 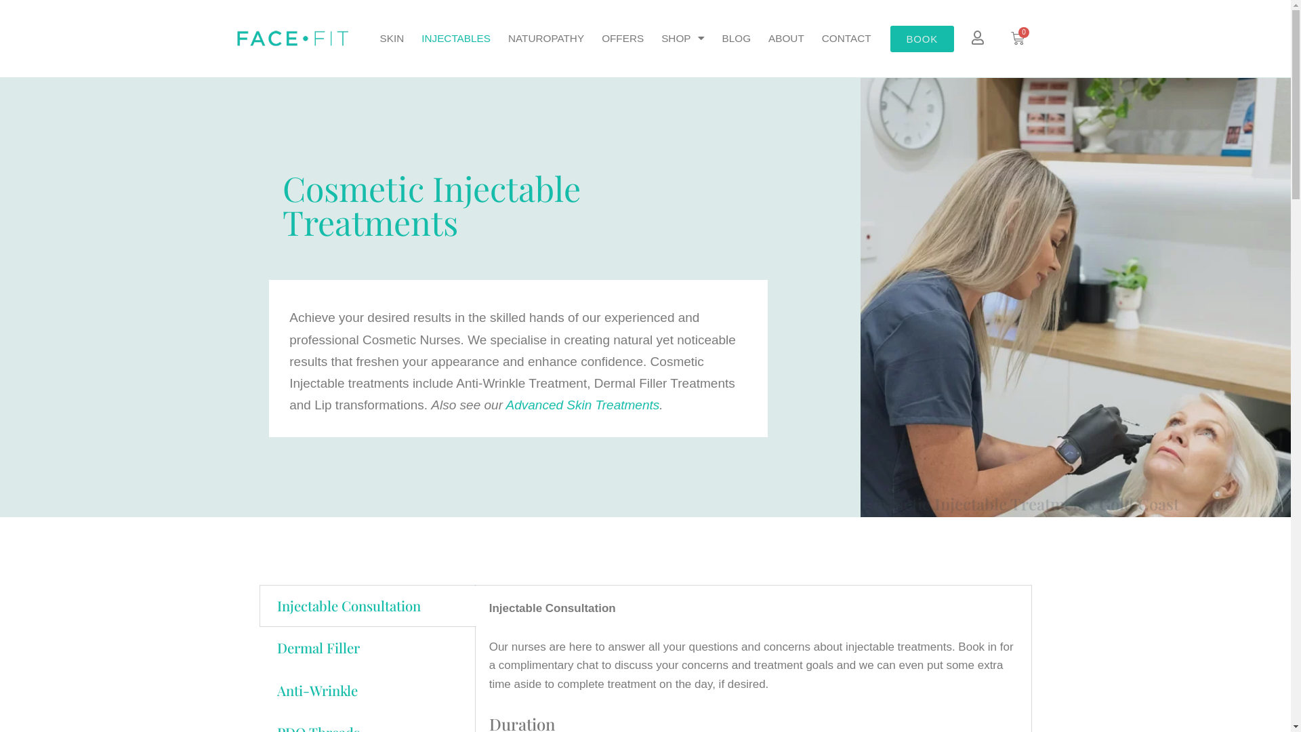 I want to click on 0, so click(x=1018, y=39).